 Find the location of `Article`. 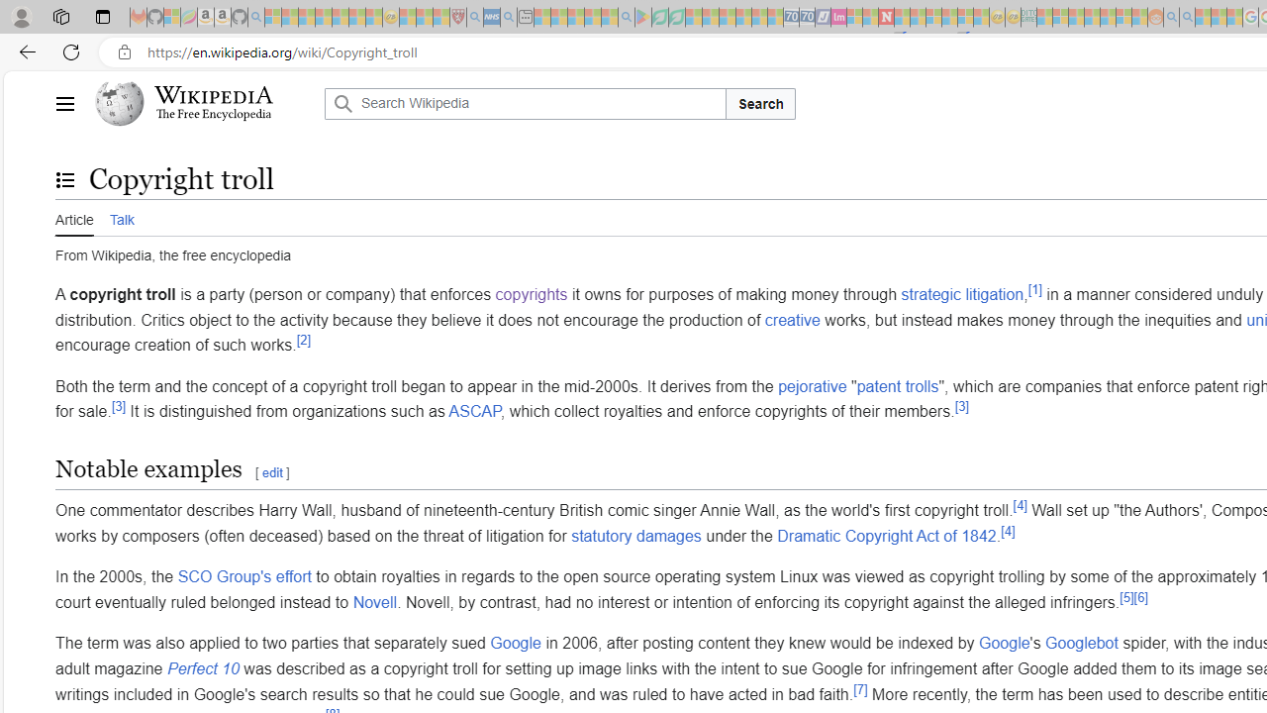

Article is located at coordinates (74, 218).